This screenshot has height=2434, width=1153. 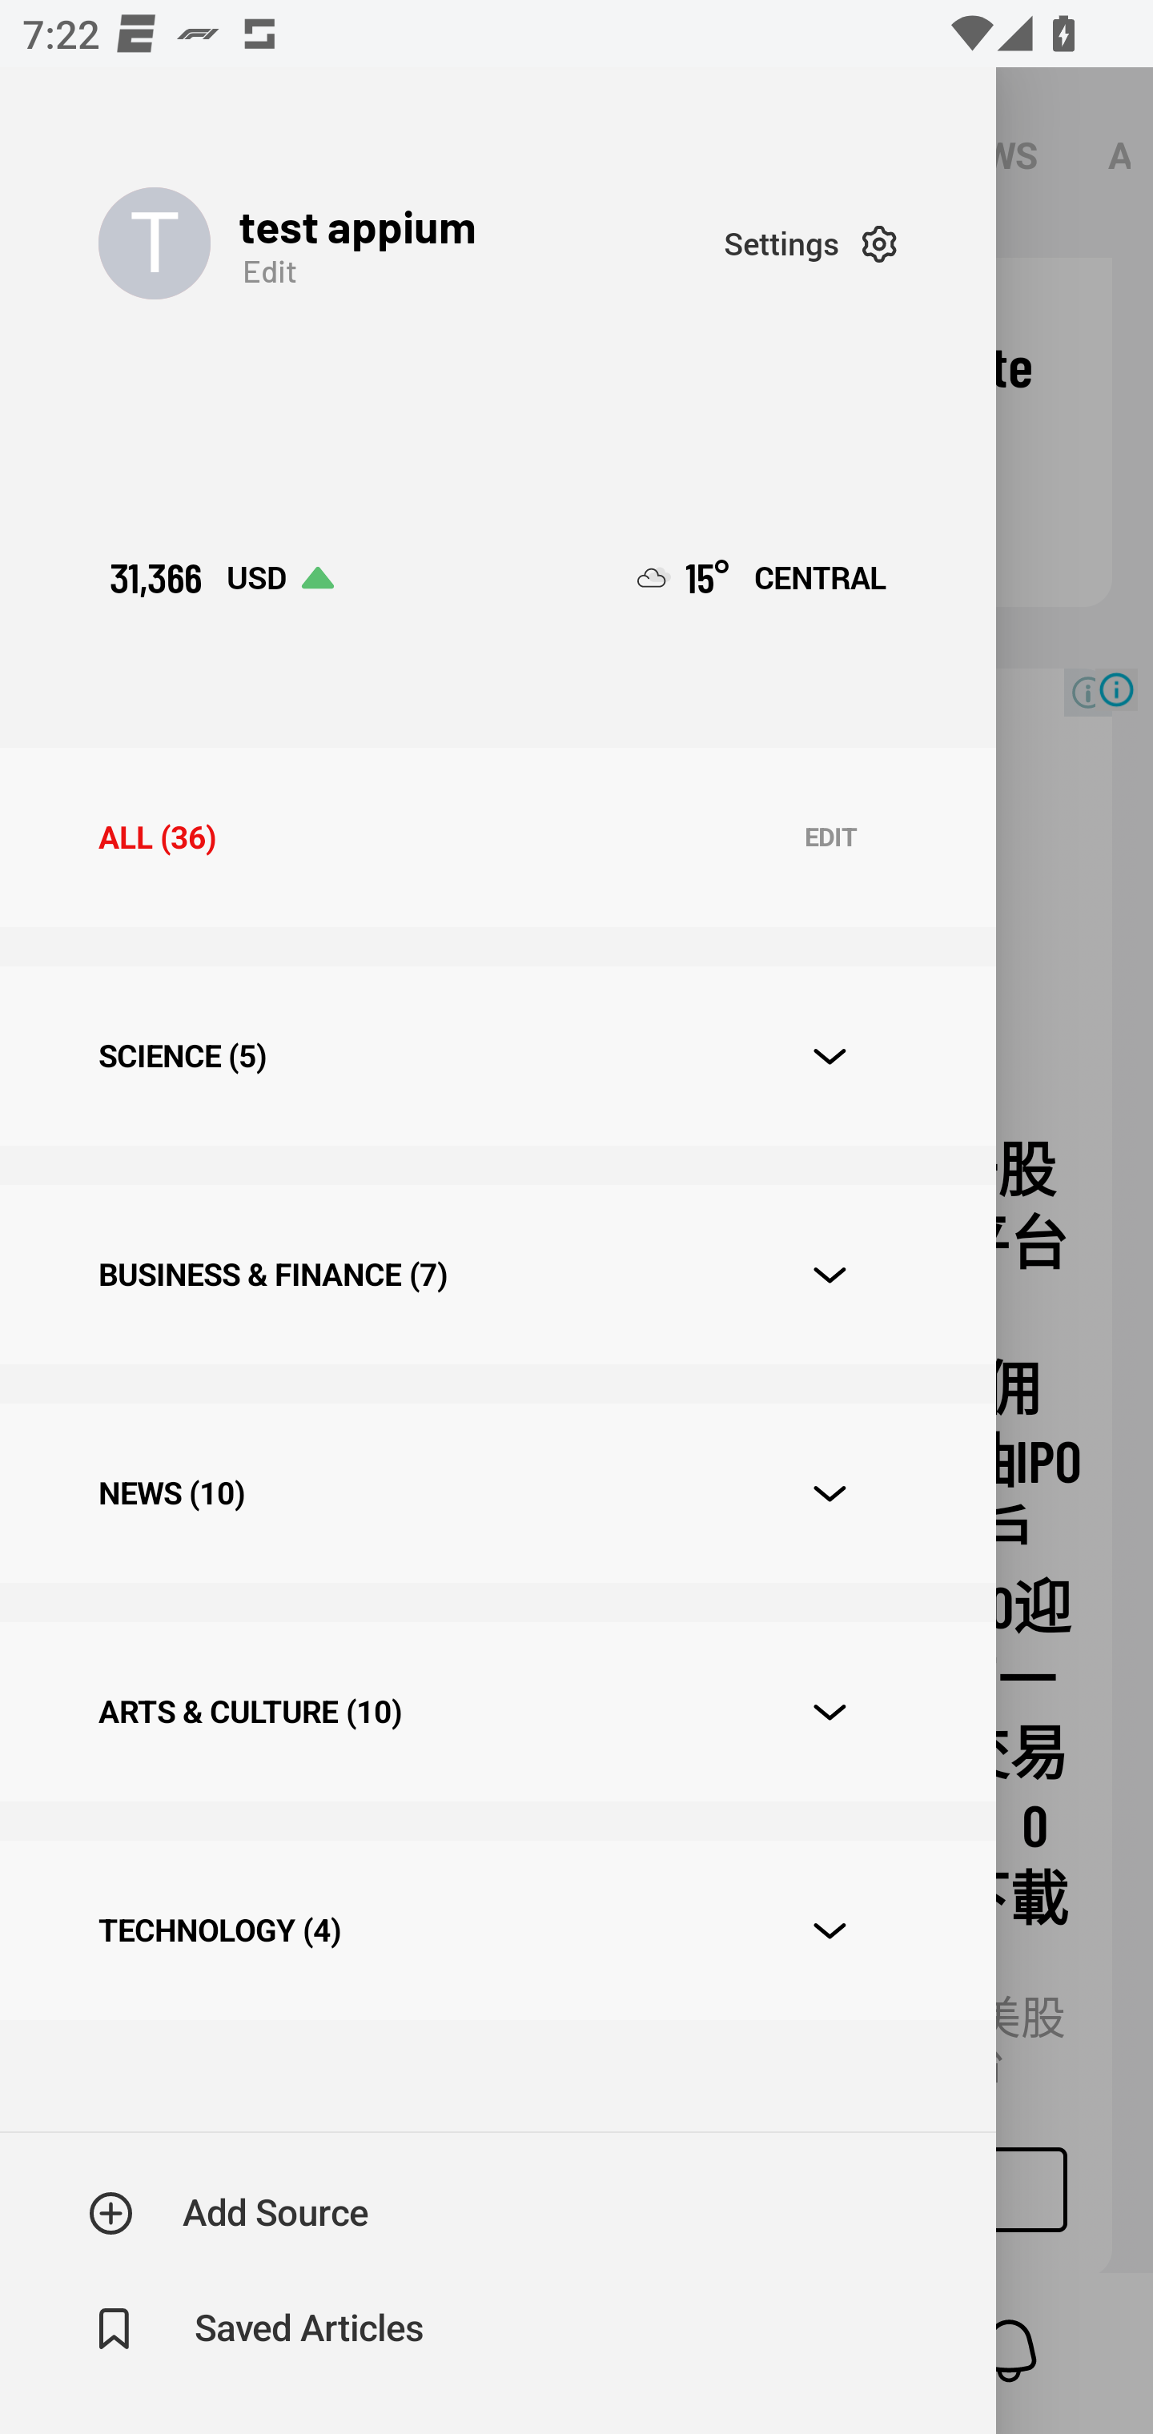 I want to click on Open Content Store Add Source, so click(x=229, y=2213).